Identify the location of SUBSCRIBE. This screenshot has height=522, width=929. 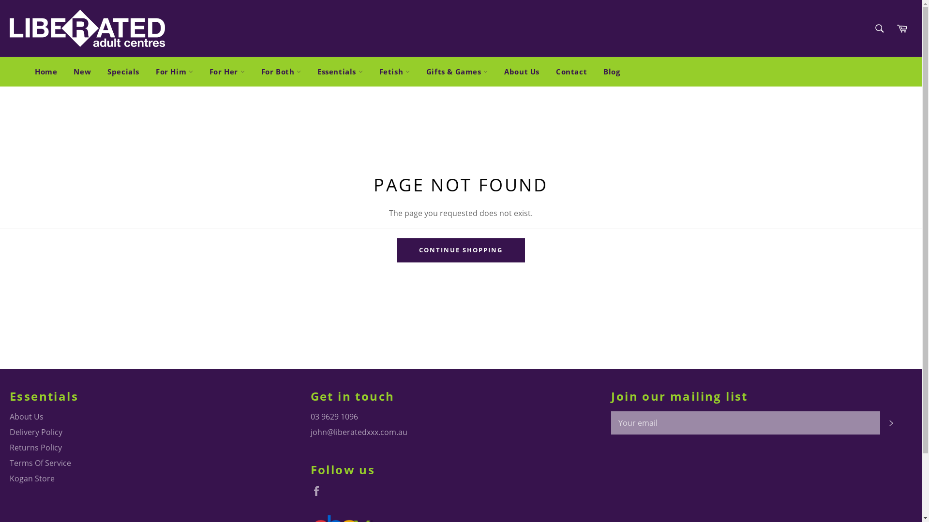
(891, 423).